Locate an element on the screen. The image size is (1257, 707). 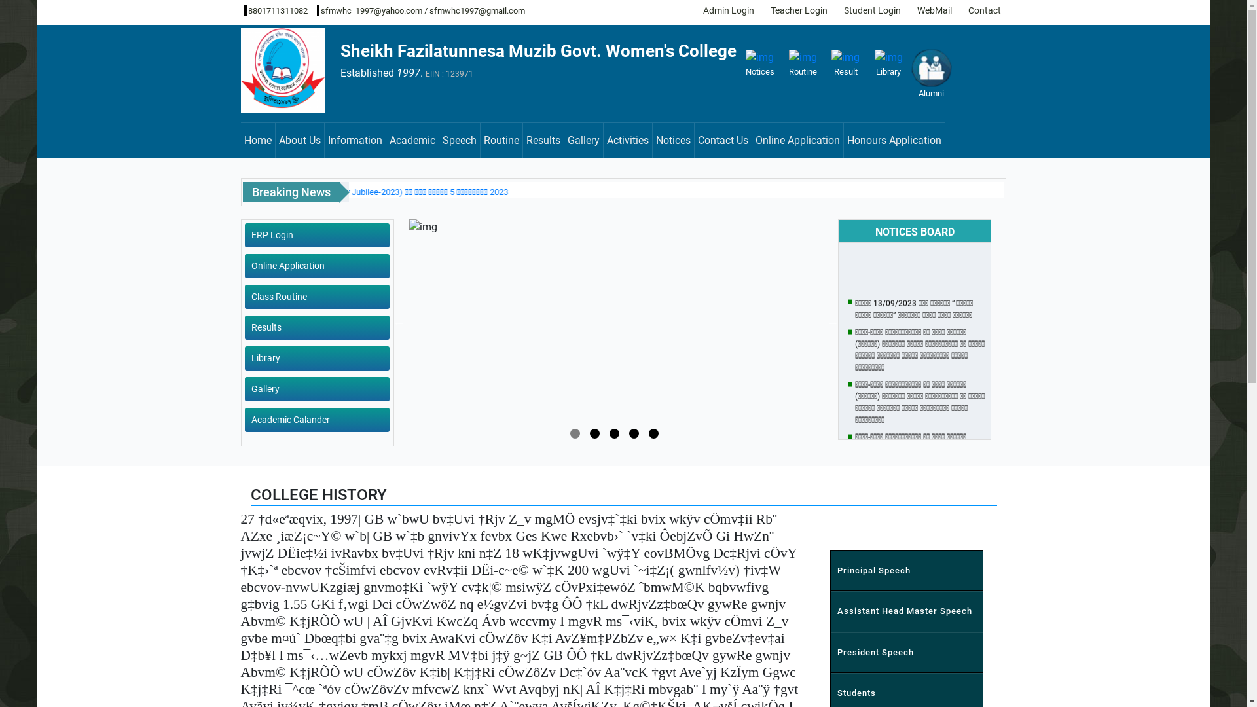
Routine is located at coordinates (501, 141).